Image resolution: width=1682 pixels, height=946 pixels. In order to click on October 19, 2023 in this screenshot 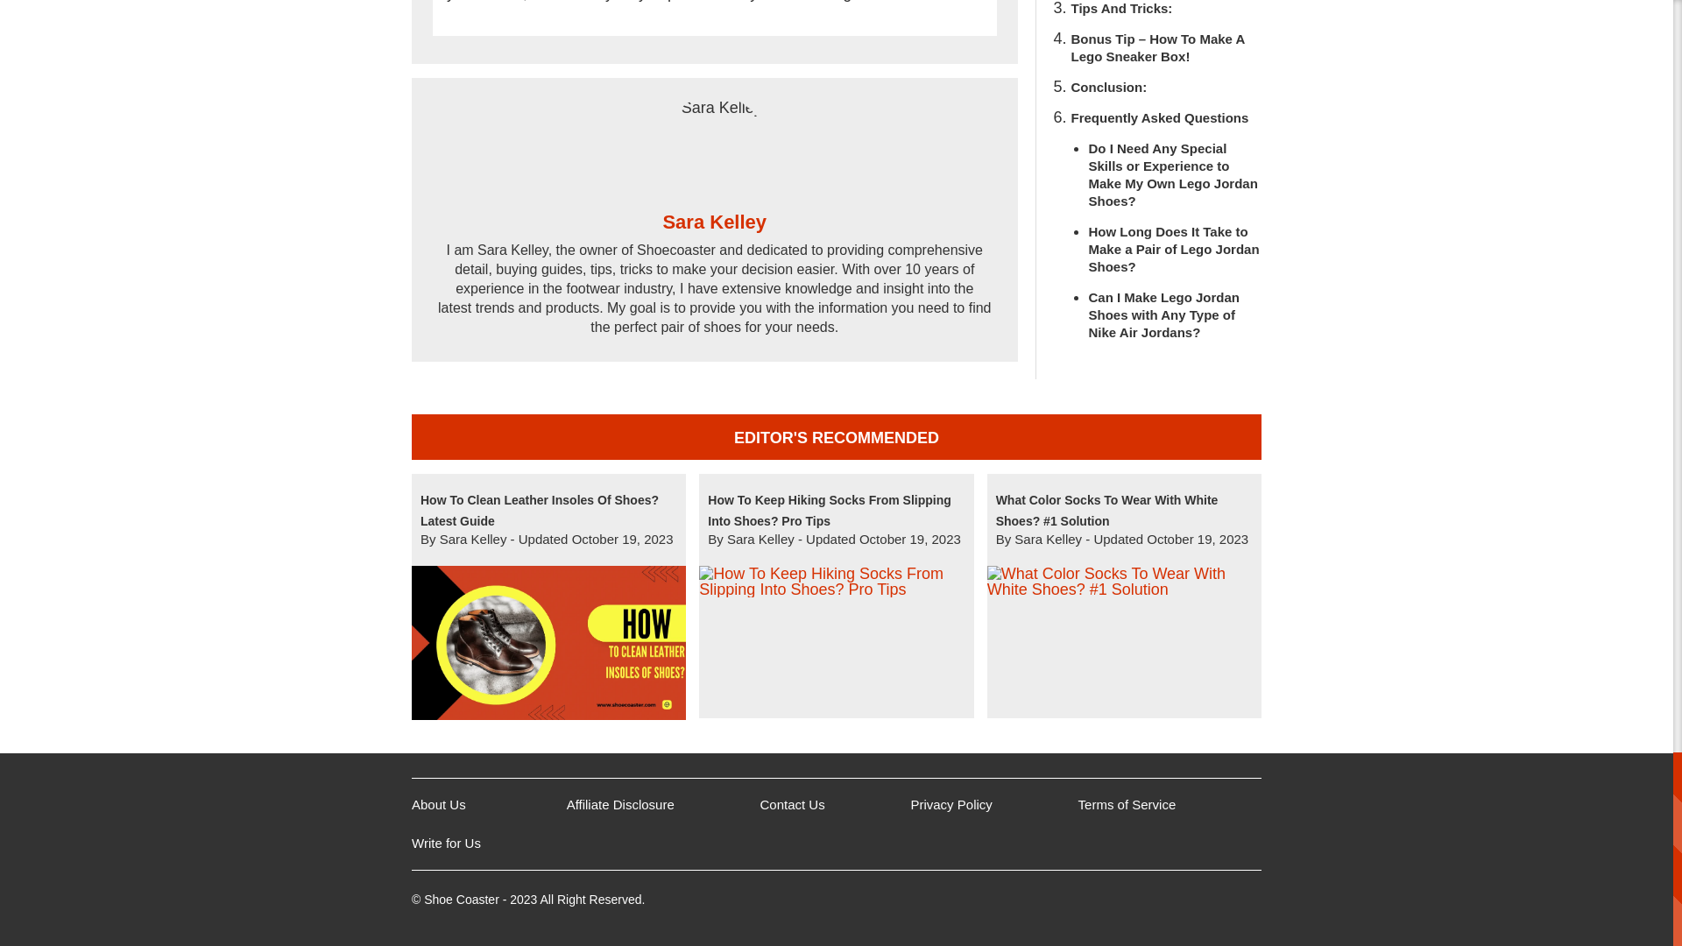, I will do `click(909, 539)`.